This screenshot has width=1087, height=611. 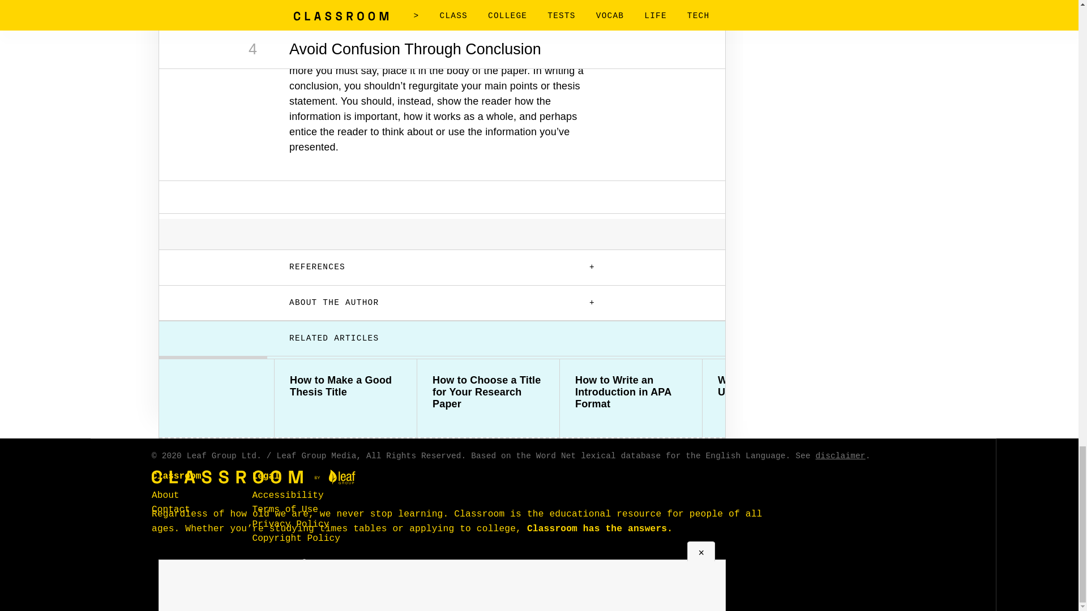 I want to click on Contact, so click(x=171, y=510).